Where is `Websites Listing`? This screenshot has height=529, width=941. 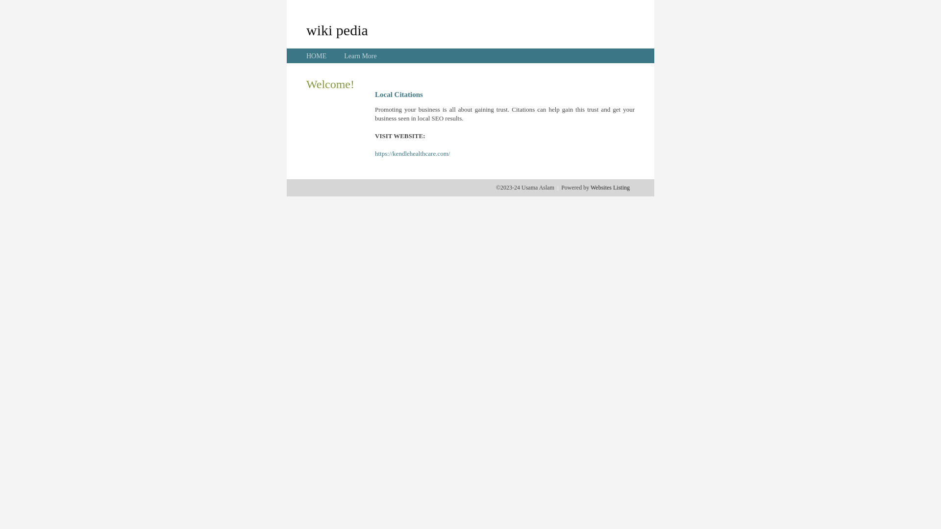 Websites Listing is located at coordinates (610, 188).